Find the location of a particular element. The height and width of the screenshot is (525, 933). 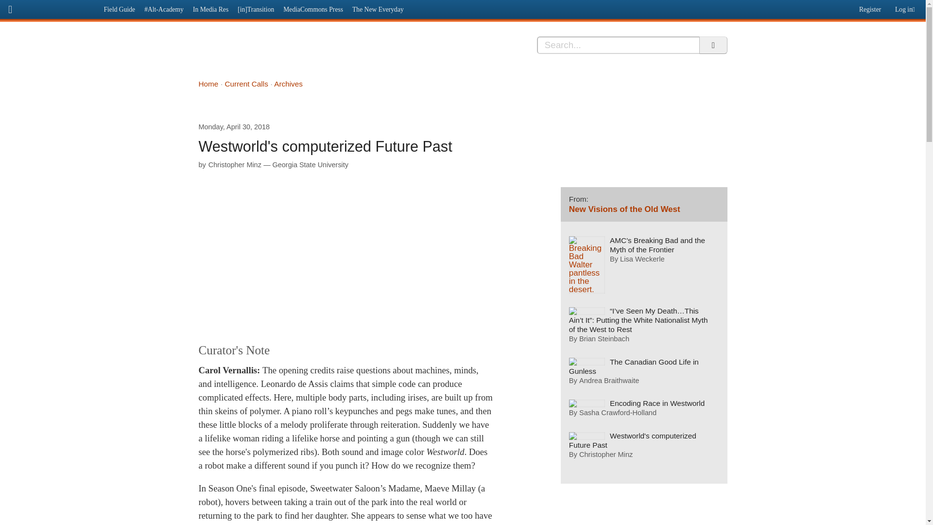

Christopher Minz is located at coordinates (234, 164).